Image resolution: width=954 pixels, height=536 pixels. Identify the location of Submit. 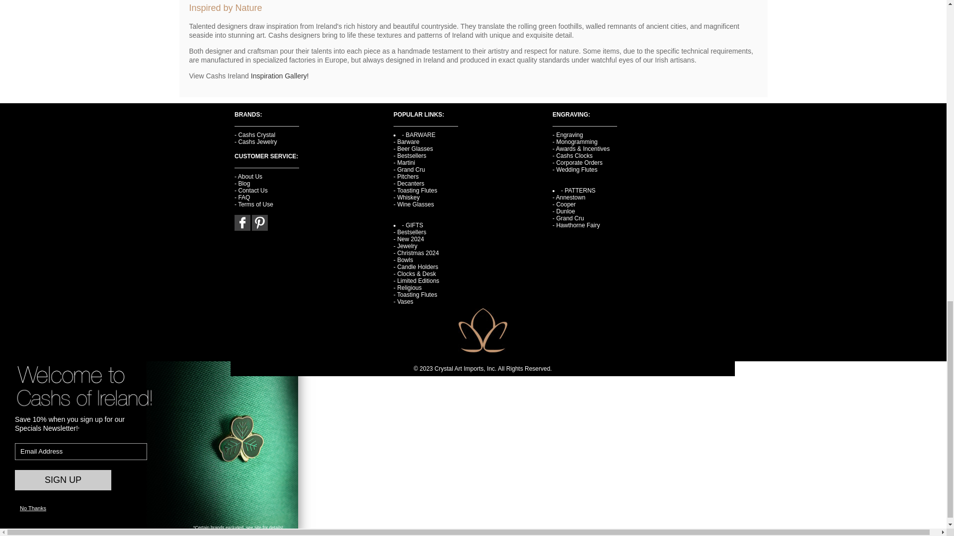
(63, 480).